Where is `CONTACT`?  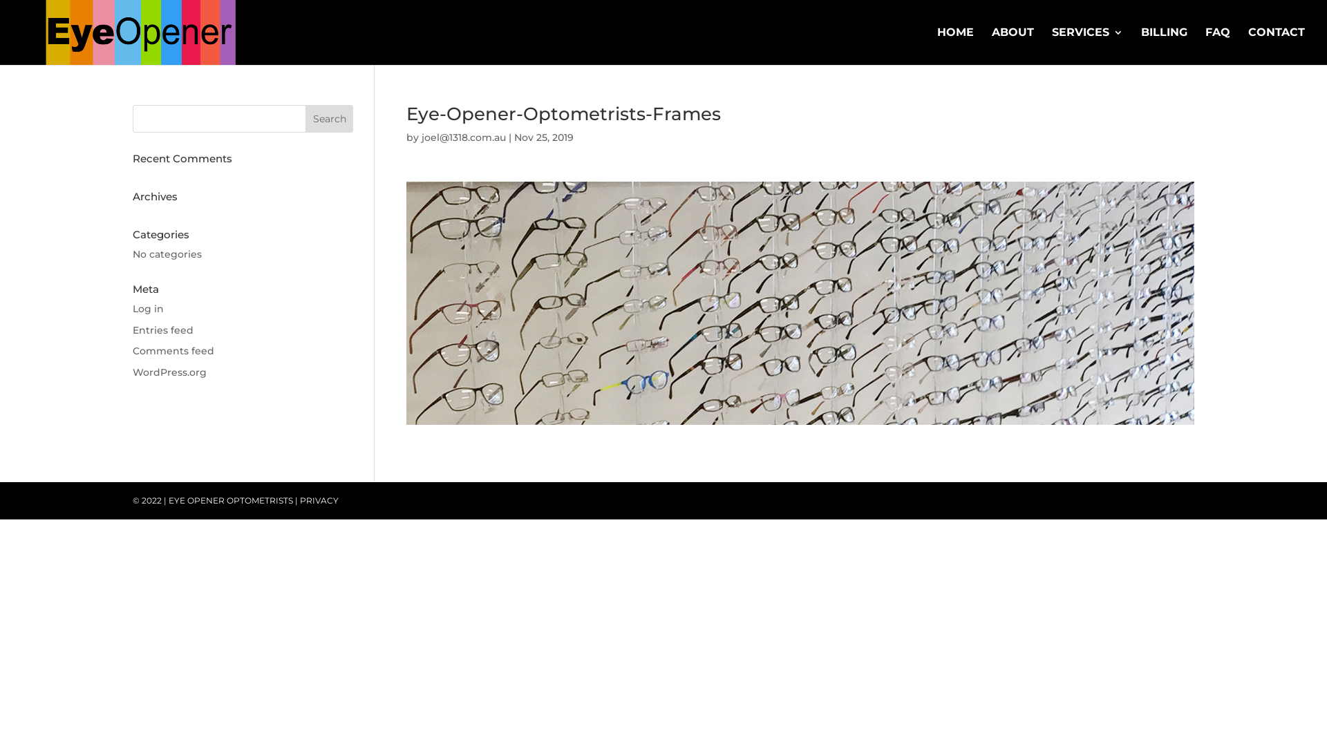
CONTACT is located at coordinates (1277, 46).